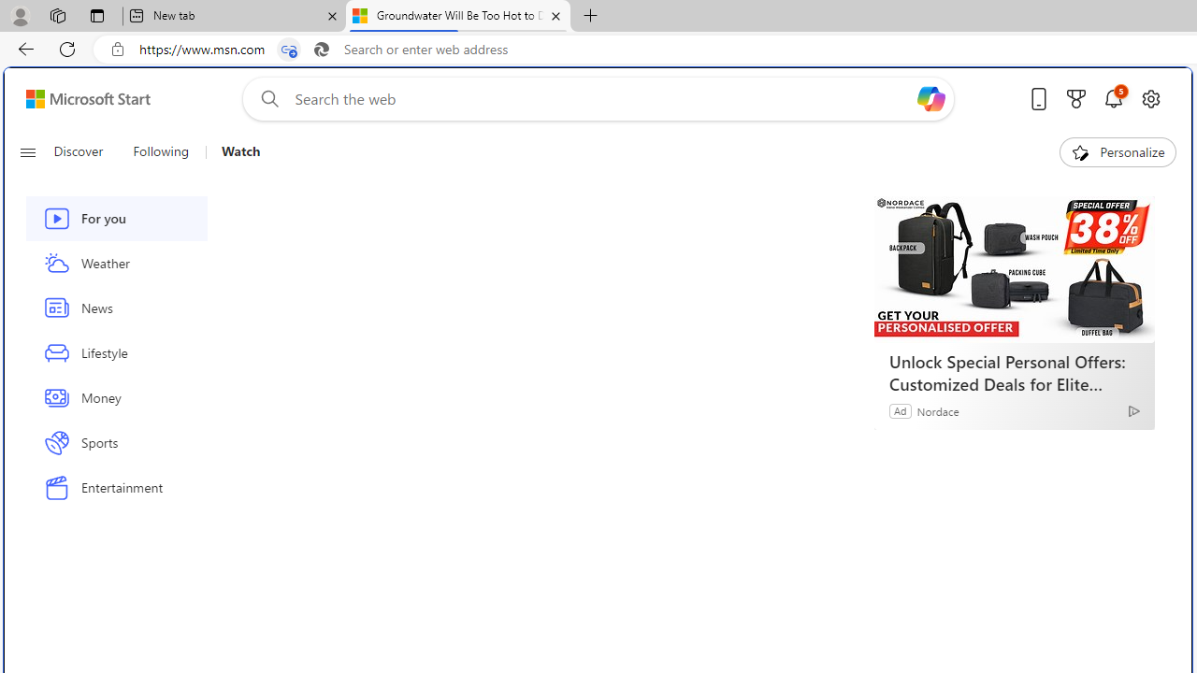 Image resolution: width=1197 pixels, height=673 pixels. What do you see at coordinates (321, 50) in the screenshot?
I see `Search icon` at bounding box center [321, 50].